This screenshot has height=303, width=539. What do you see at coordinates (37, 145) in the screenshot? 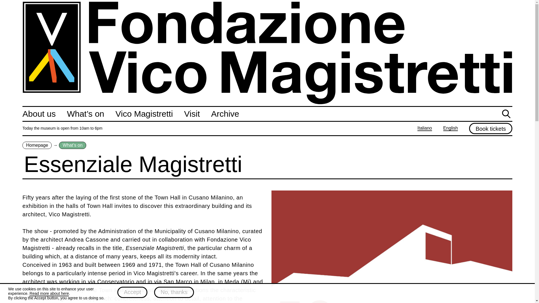
I see `Homepage` at bounding box center [37, 145].